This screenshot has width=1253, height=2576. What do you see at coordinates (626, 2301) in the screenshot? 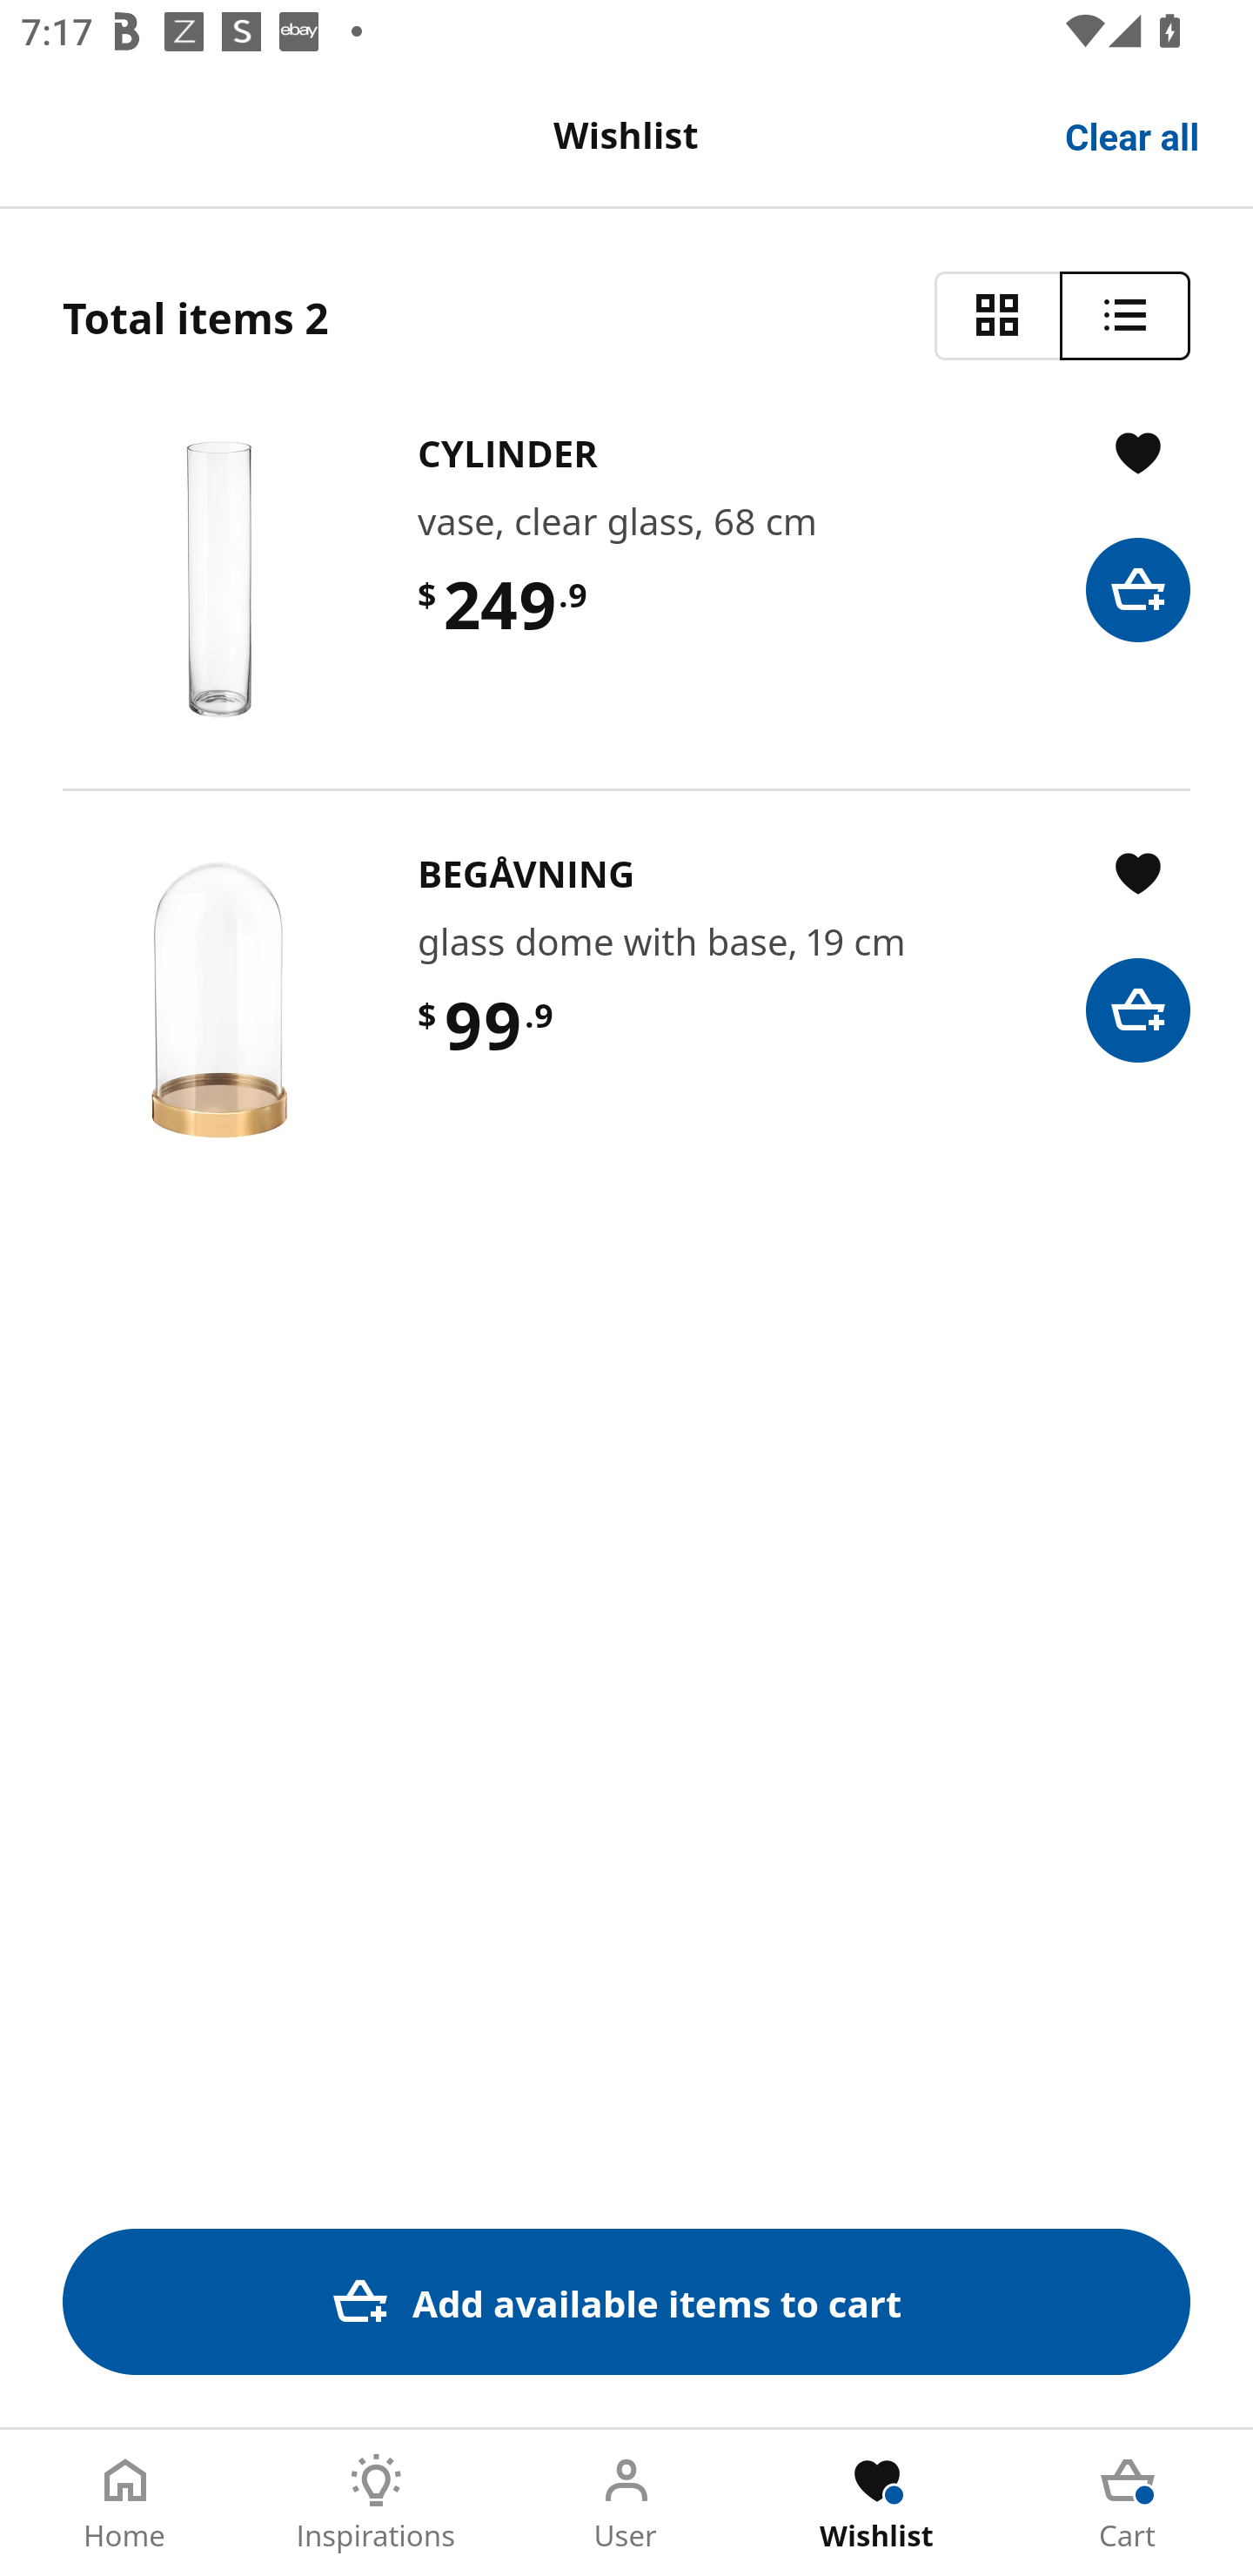
I see `Add available items to cart` at bounding box center [626, 2301].